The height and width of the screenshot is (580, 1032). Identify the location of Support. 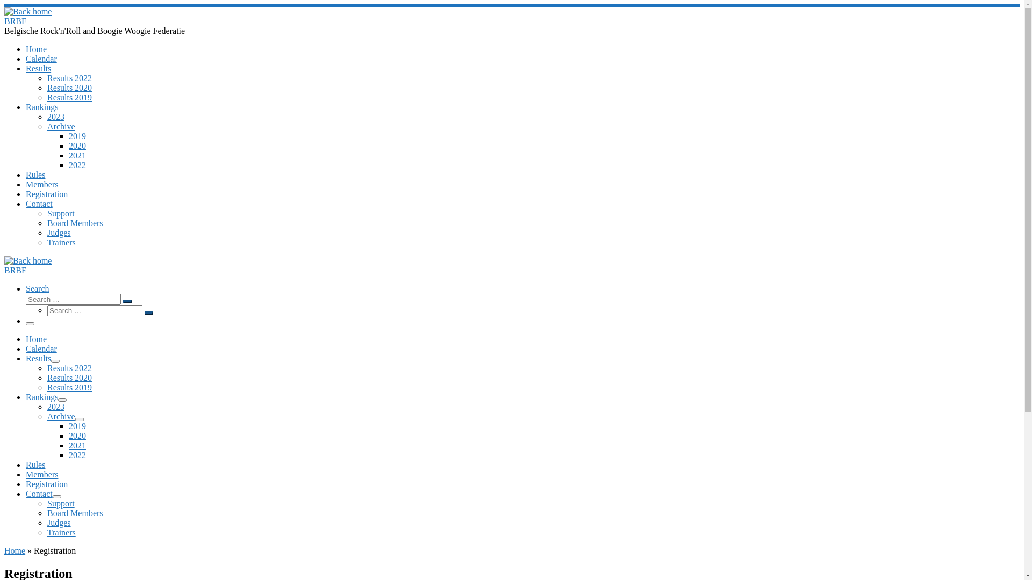
(61, 504).